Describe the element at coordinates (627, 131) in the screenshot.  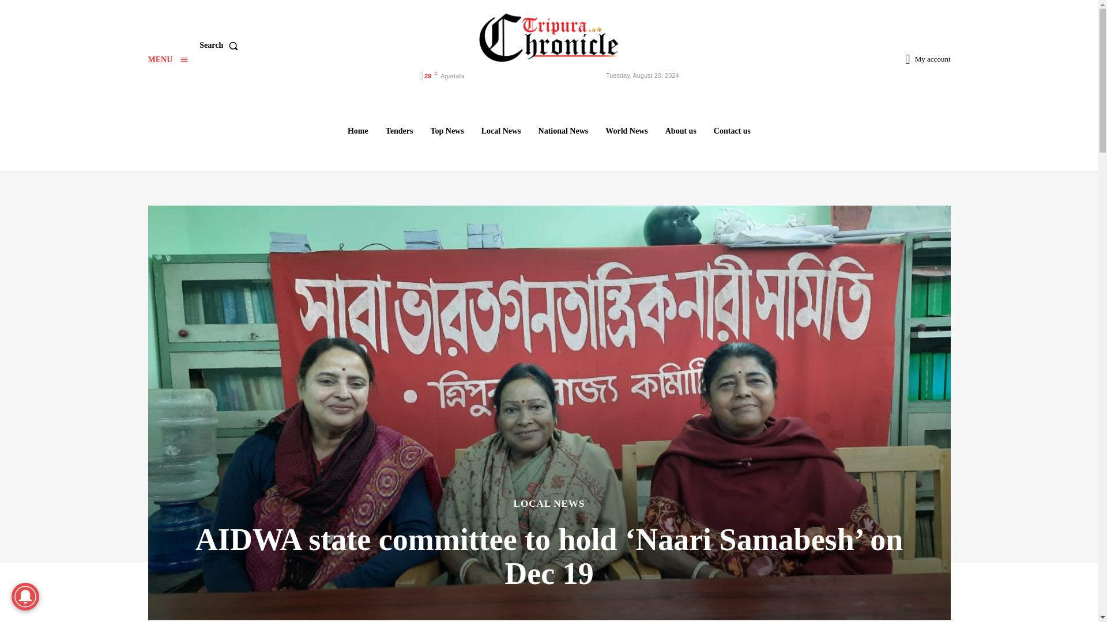
I see `World News` at that location.